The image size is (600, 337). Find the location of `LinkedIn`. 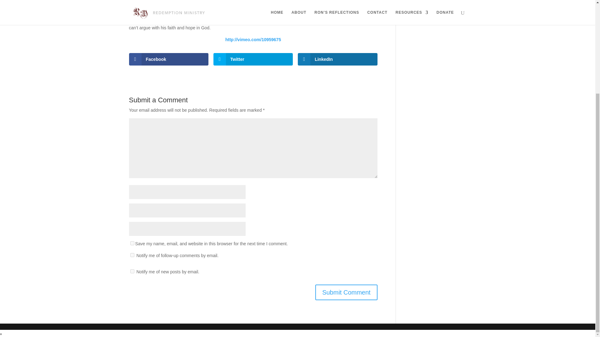

LinkedIn is located at coordinates (337, 59).